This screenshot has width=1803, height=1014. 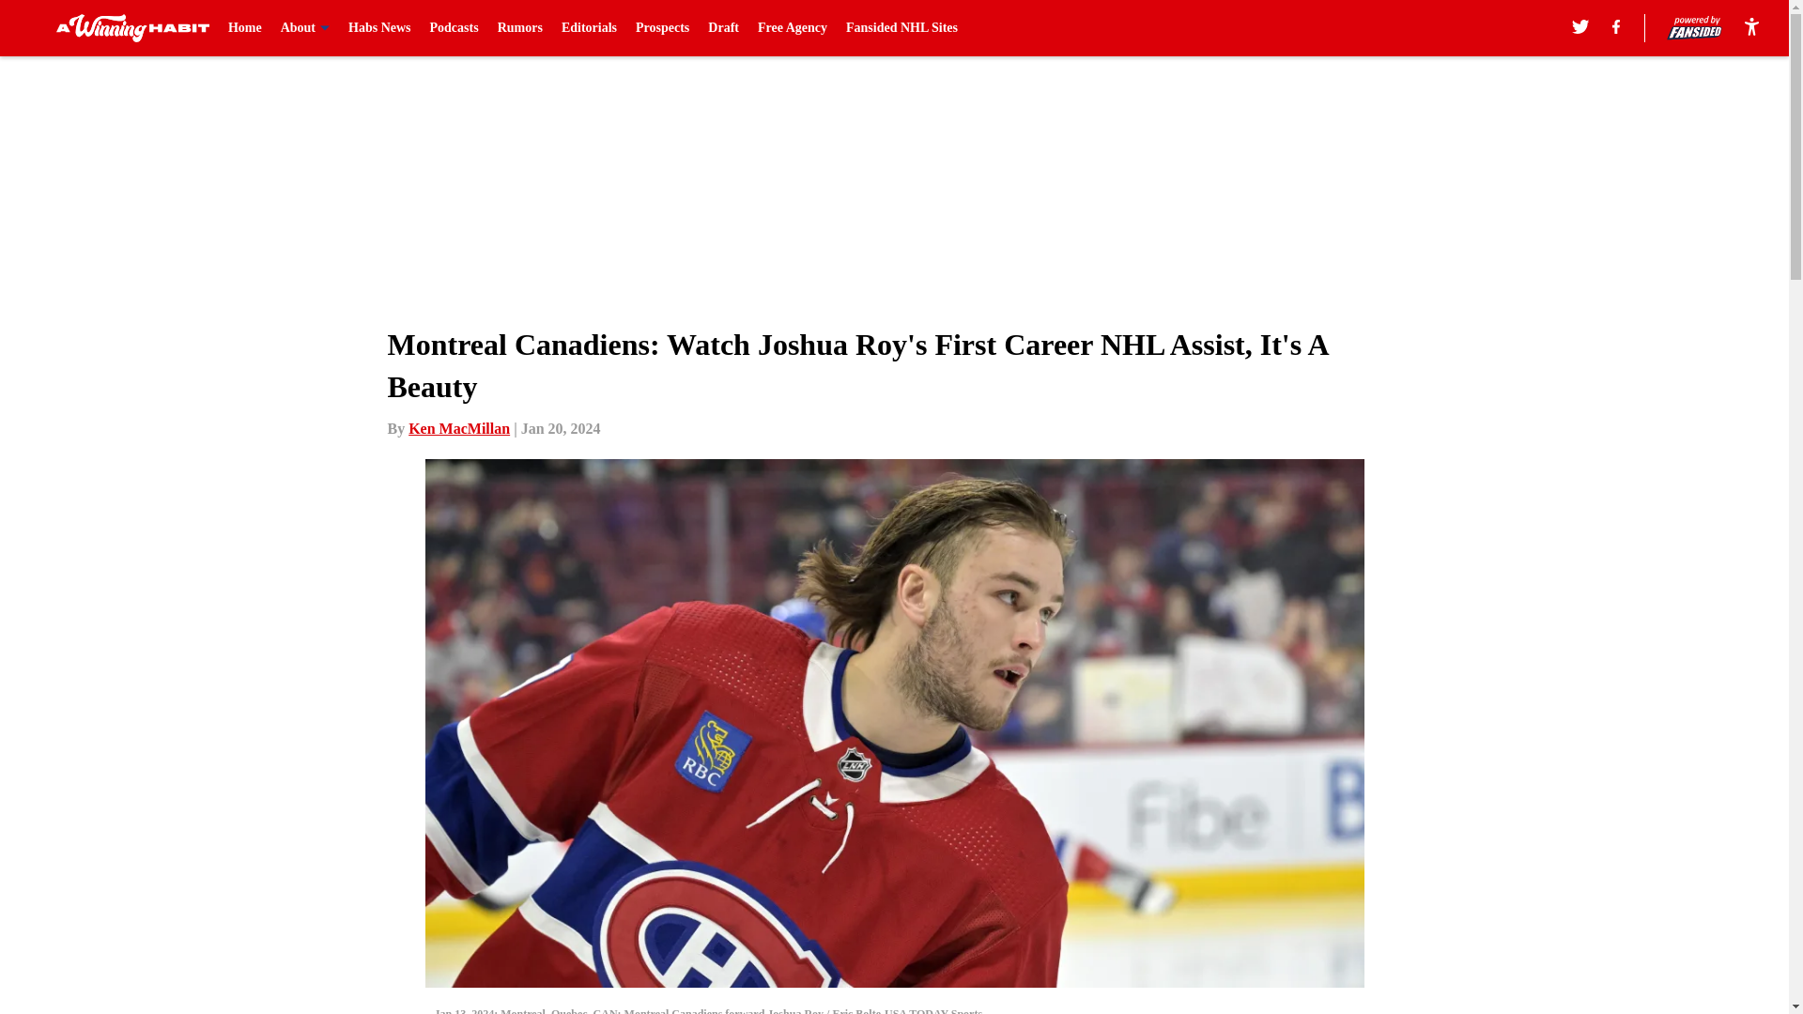 I want to click on Ken MacMillan, so click(x=459, y=428).